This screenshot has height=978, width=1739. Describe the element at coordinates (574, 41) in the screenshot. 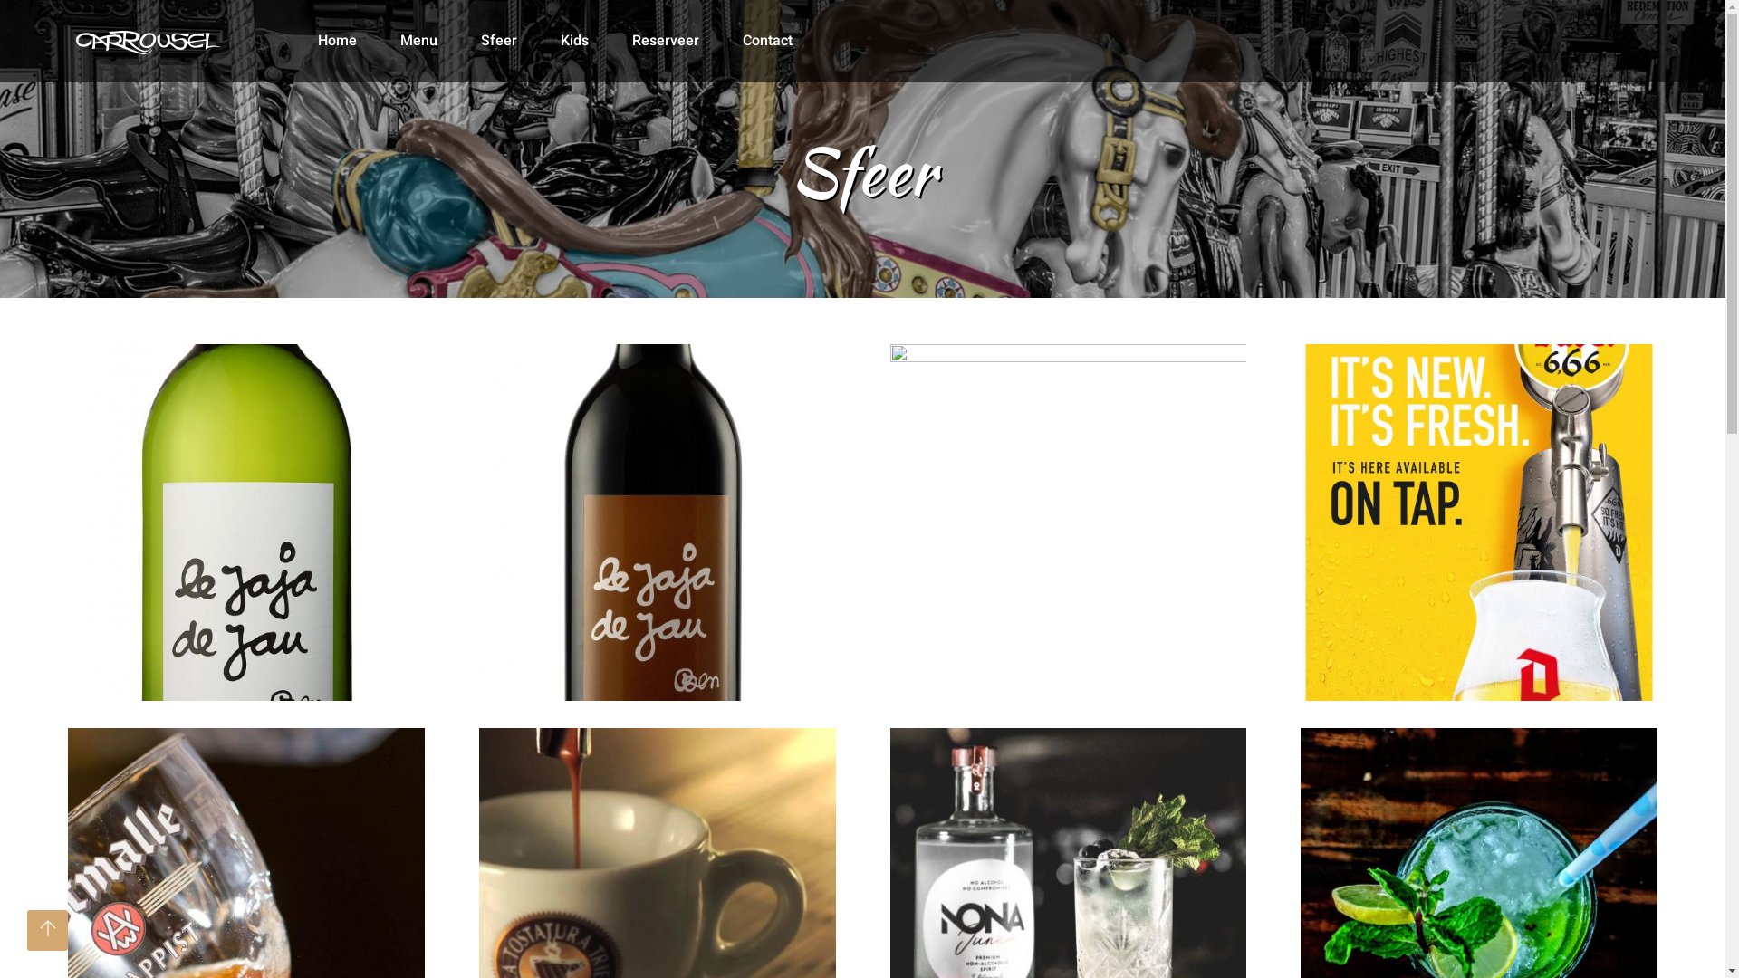

I see `Kids` at that location.